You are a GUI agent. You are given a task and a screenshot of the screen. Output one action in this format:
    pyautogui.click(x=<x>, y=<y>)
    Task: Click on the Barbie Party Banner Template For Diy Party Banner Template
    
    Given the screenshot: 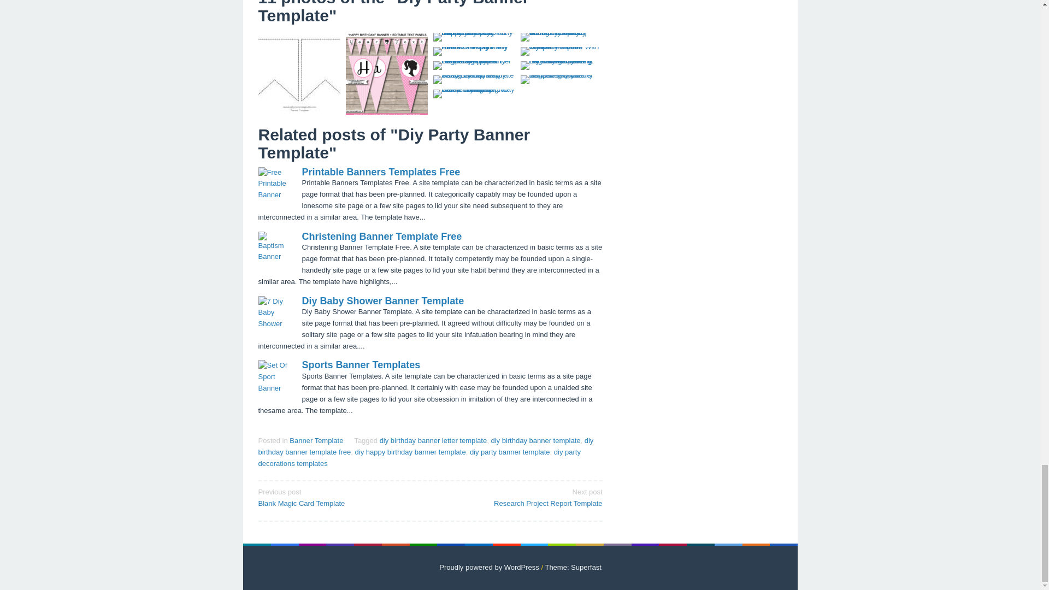 What is the action you would take?
    pyautogui.click(x=382, y=300)
    